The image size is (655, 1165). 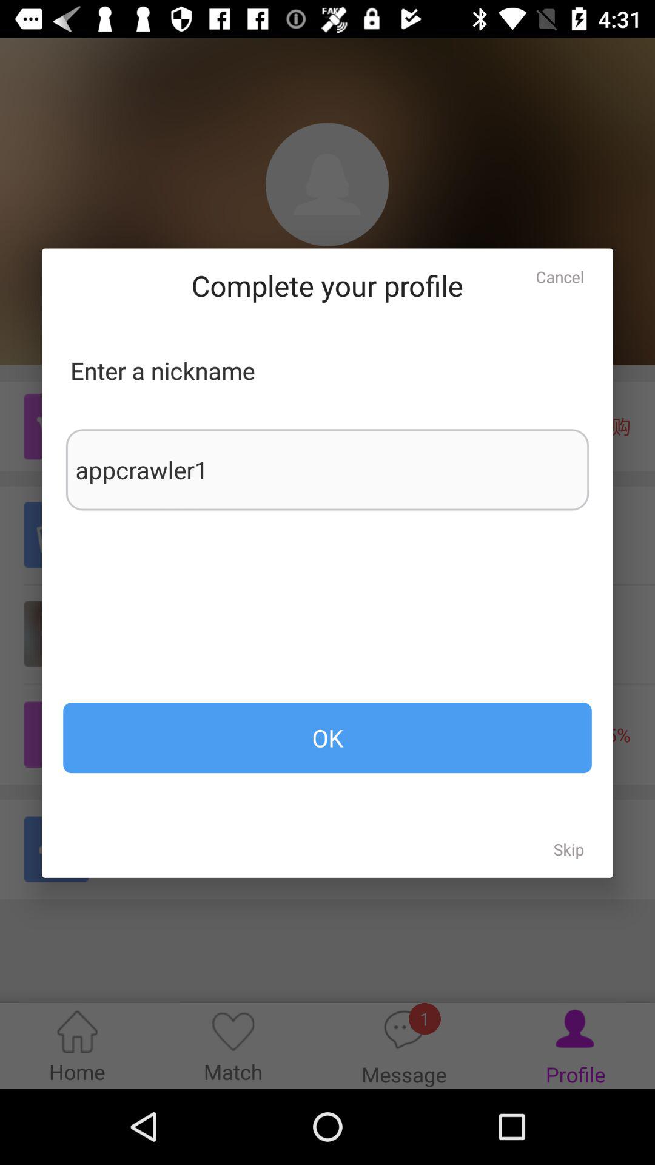 What do you see at coordinates (327, 738) in the screenshot?
I see `swipe to ok` at bounding box center [327, 738].